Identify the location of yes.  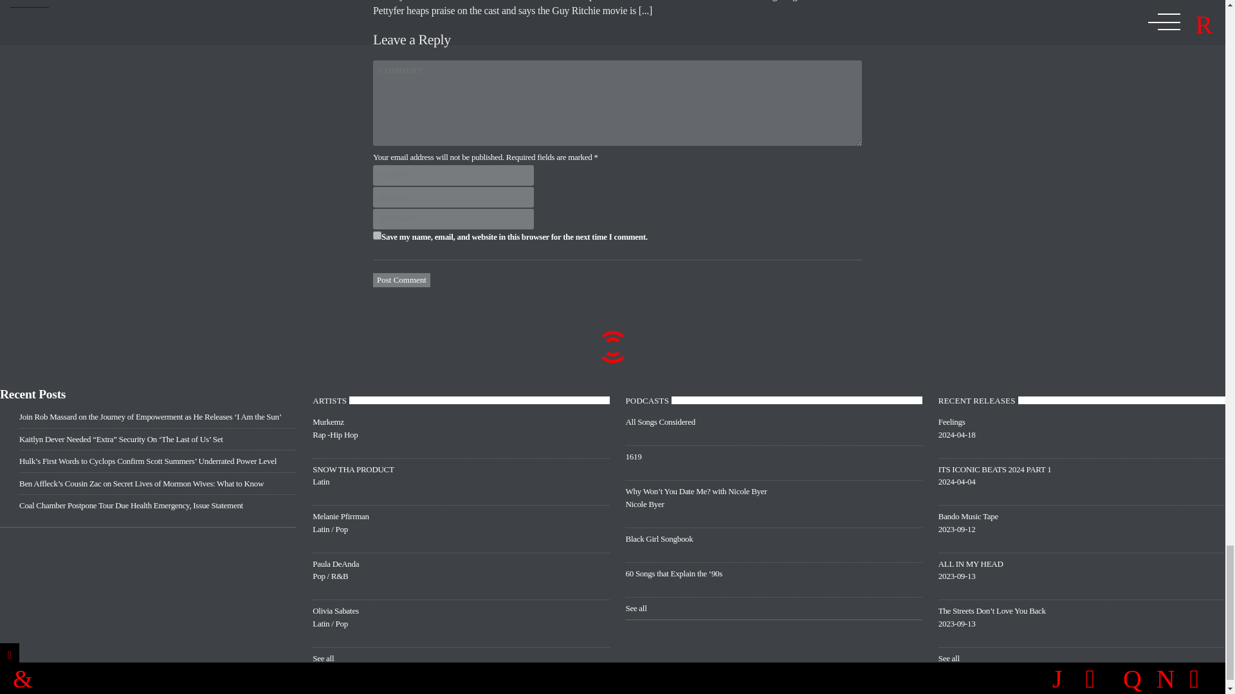
(461, 434).